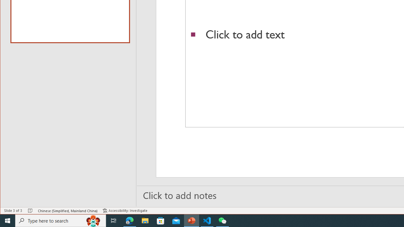  What do you see at coordinates (130, 221) in the screenshot?
I see `Microsoft Edge - 1 running window` at bounding box center [130, 221].